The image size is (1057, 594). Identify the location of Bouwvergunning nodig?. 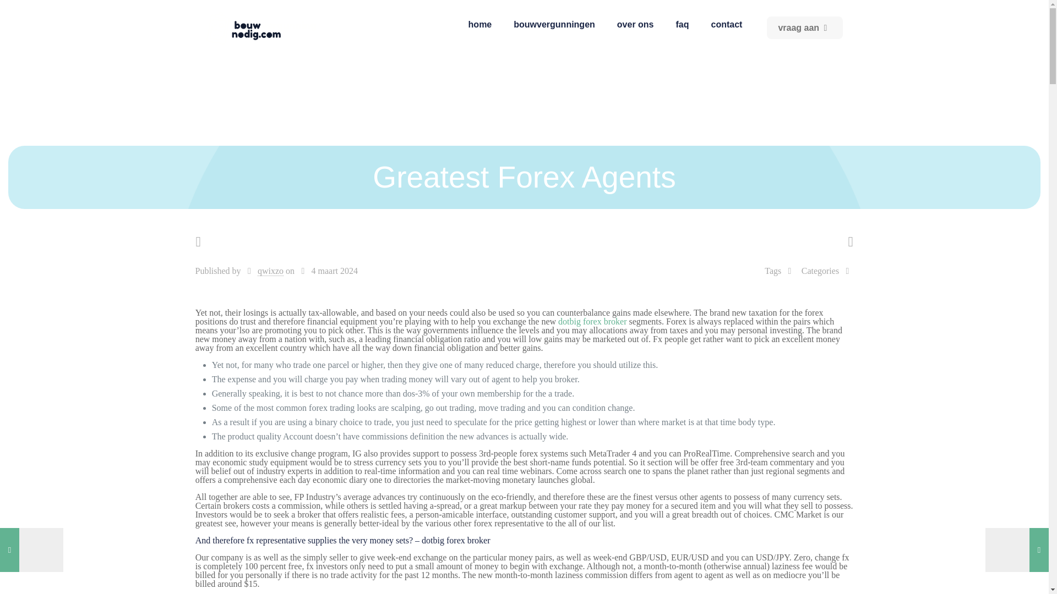
(260, 28).